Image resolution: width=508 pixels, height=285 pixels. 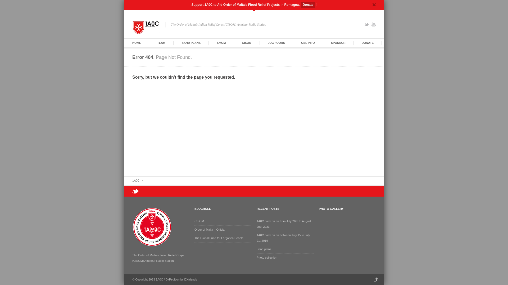 What do you see at coordinates (138, 180) in the screenshot?
I see `1A0C` at bounding box center [138, 180].